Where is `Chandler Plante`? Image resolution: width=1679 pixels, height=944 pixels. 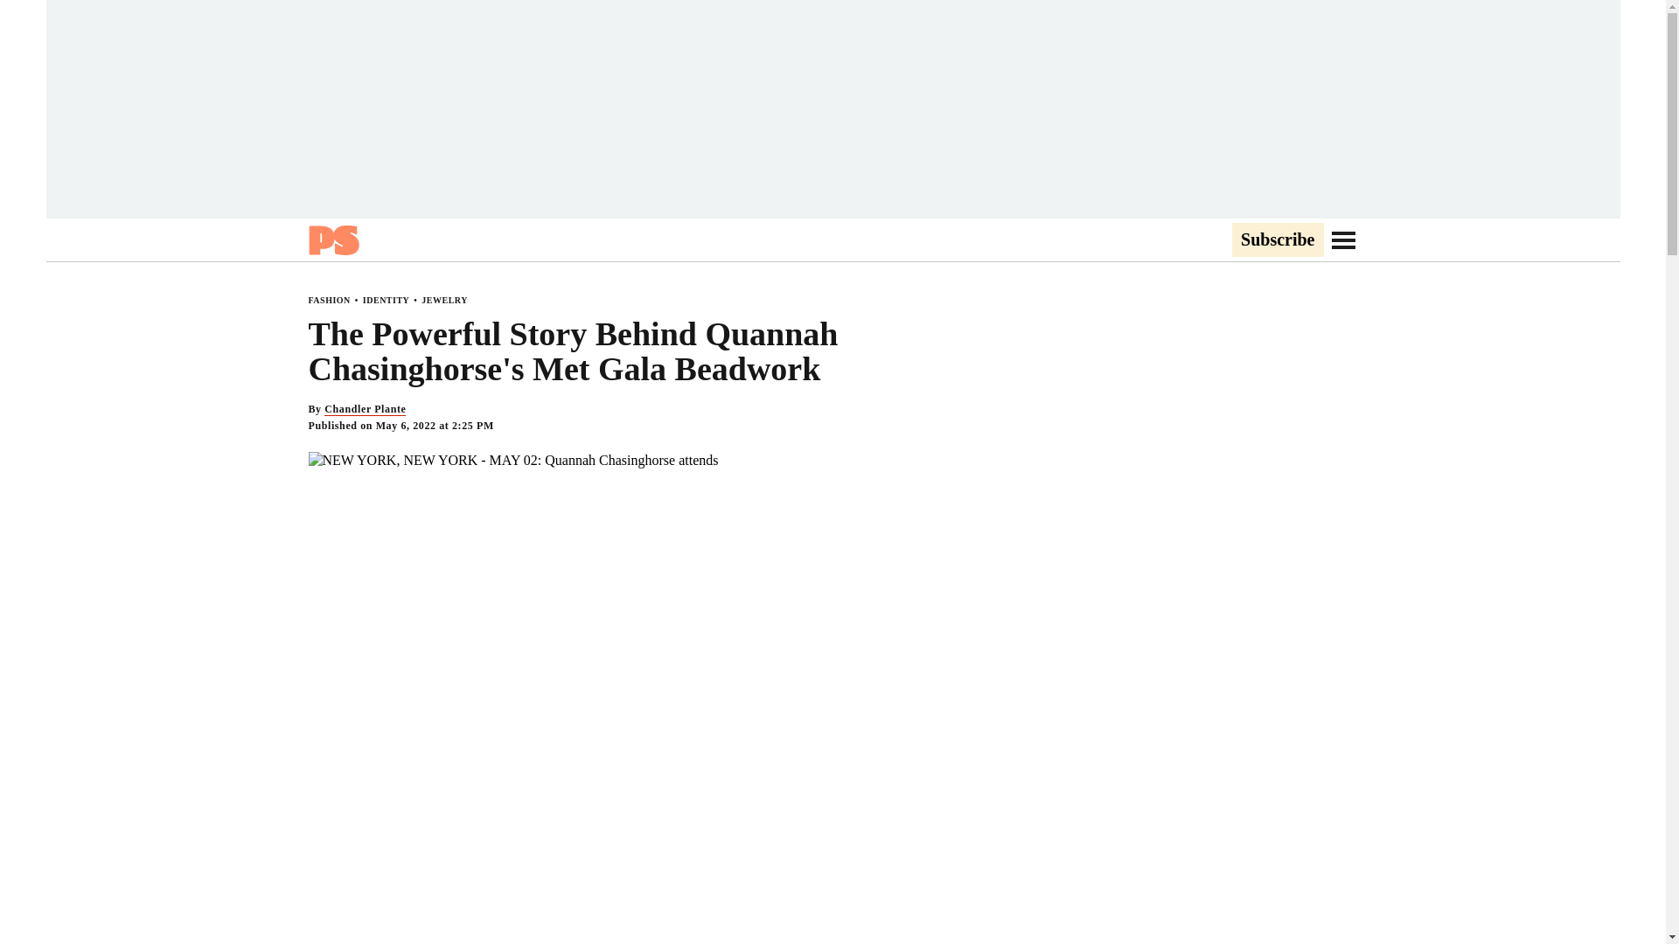 Chandler Plante is located at coordinates (365, 409).